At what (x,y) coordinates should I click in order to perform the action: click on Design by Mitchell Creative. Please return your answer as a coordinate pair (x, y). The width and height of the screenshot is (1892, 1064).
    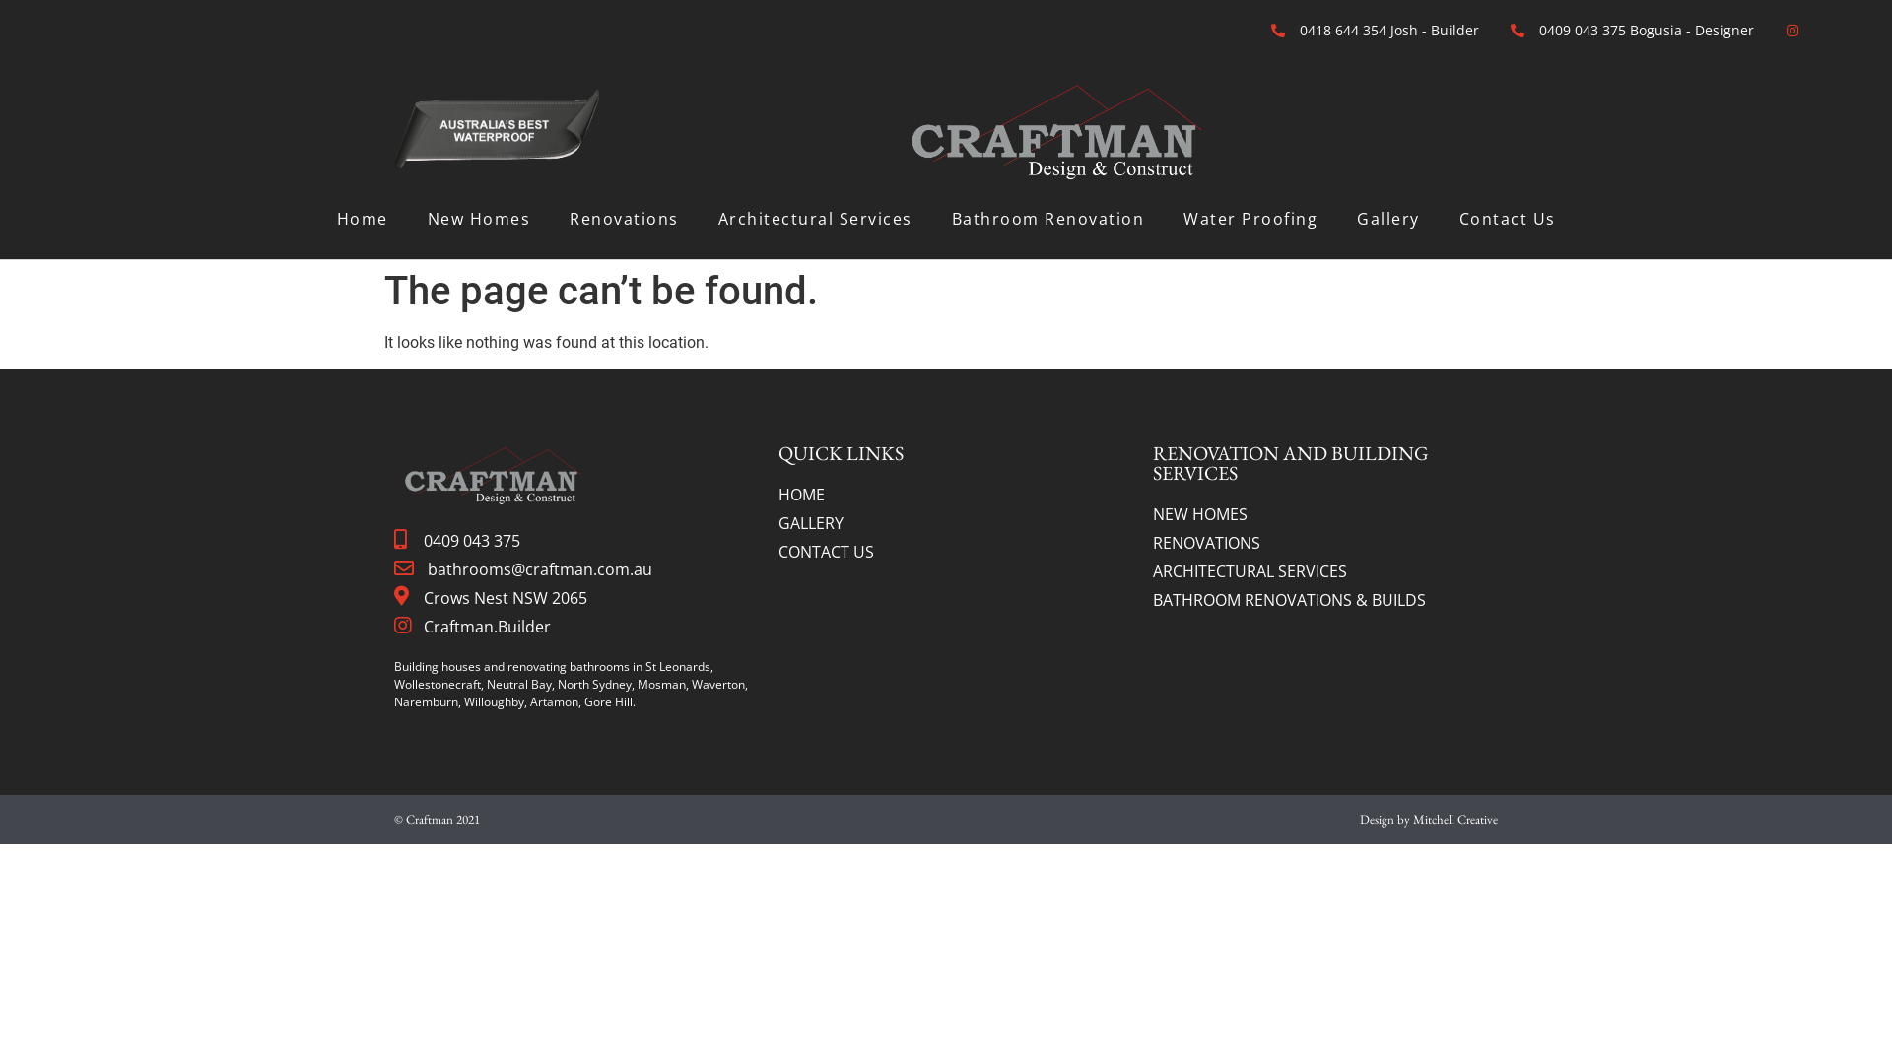
    Looking at the image, I should click on (1429, 820).